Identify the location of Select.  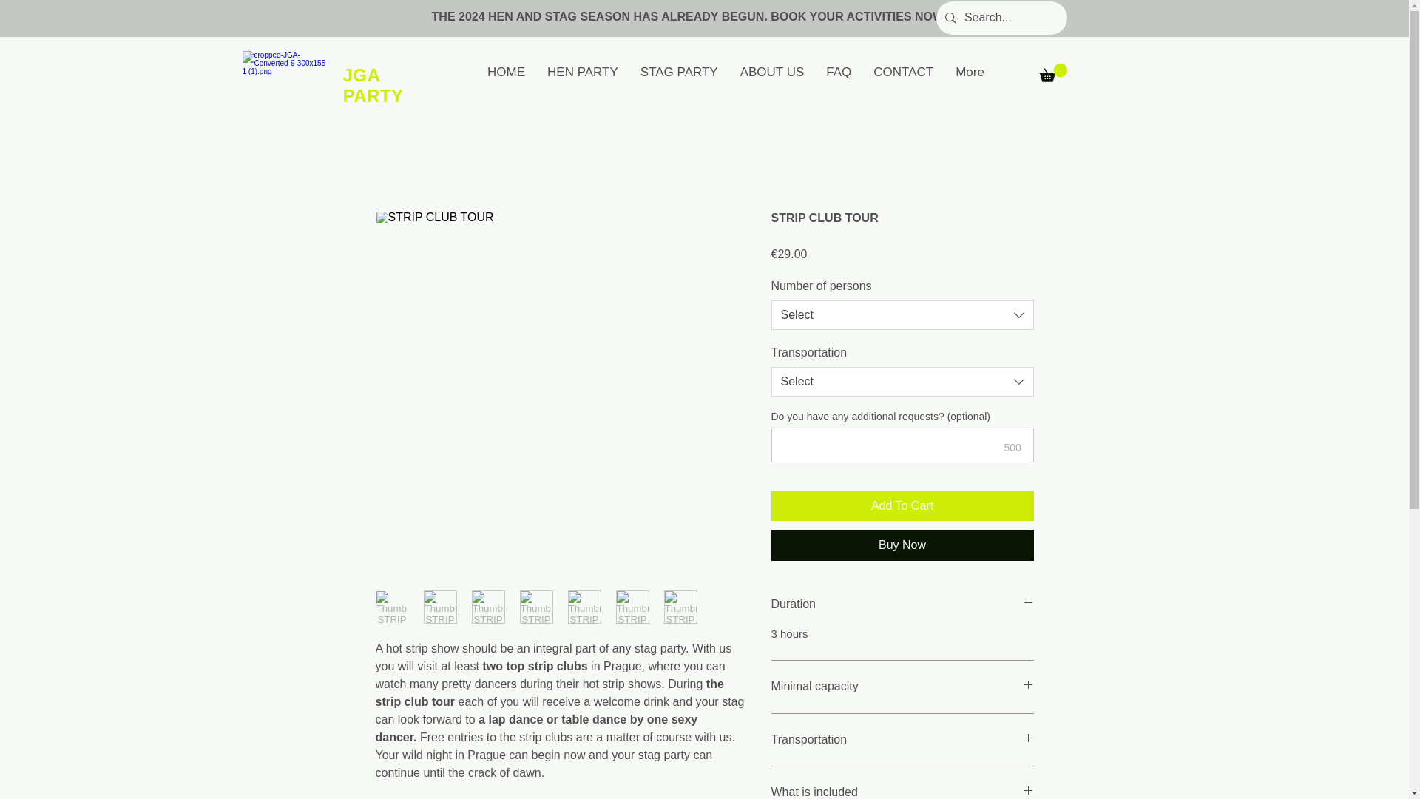
(902, 315).